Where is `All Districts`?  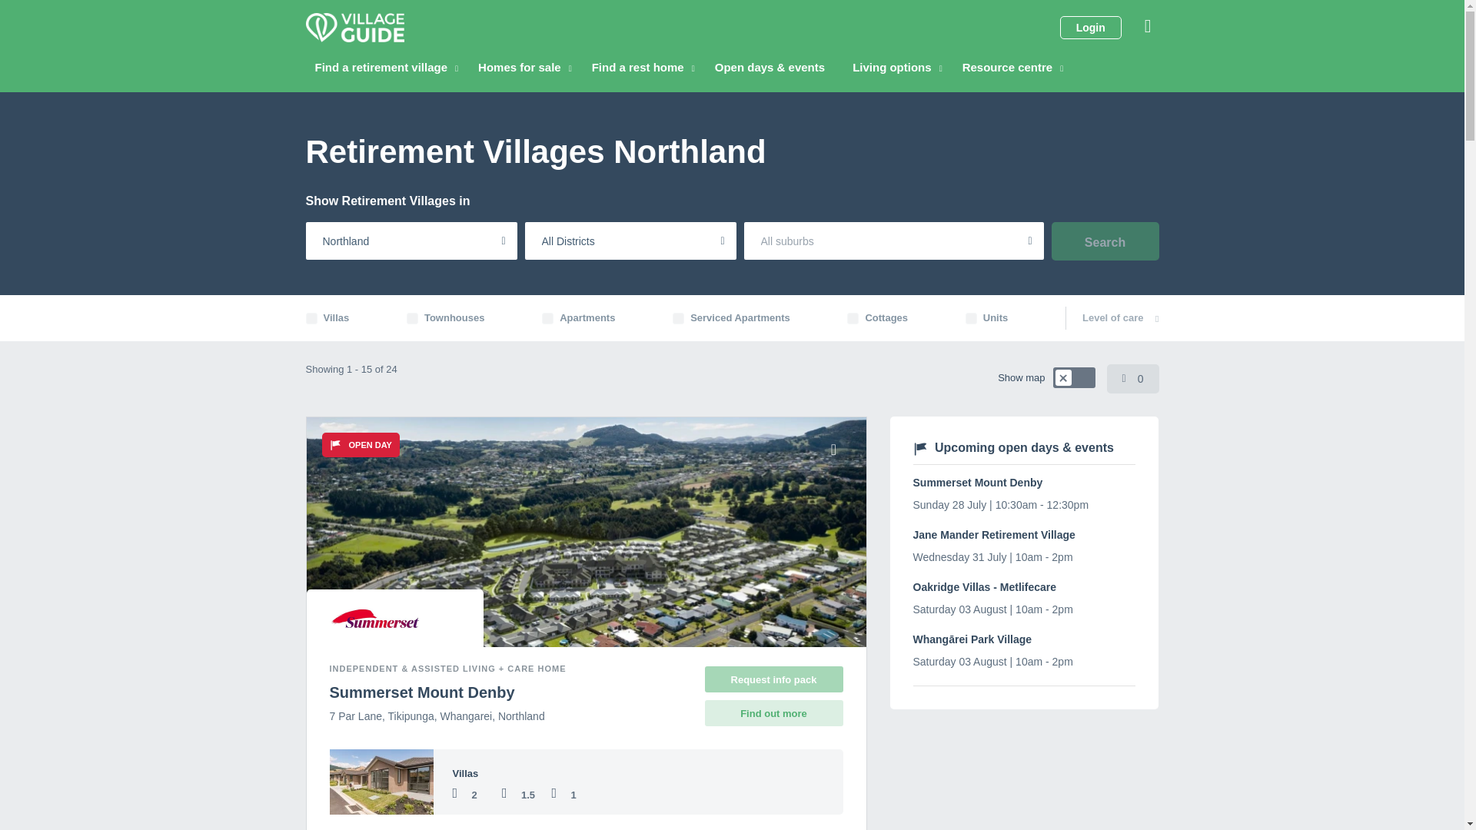
All Districts is located at coordinates (629, 241).